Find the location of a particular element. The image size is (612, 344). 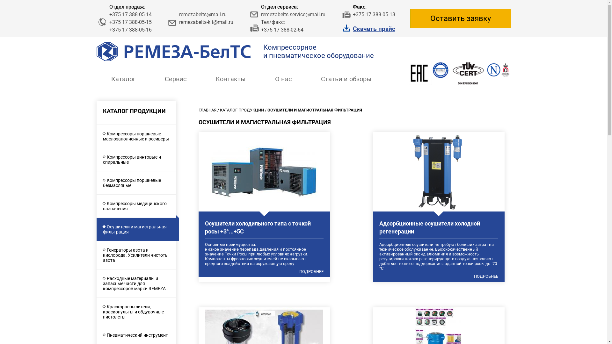

+375 17 388-05-16 is located at coordinates (130, 30).